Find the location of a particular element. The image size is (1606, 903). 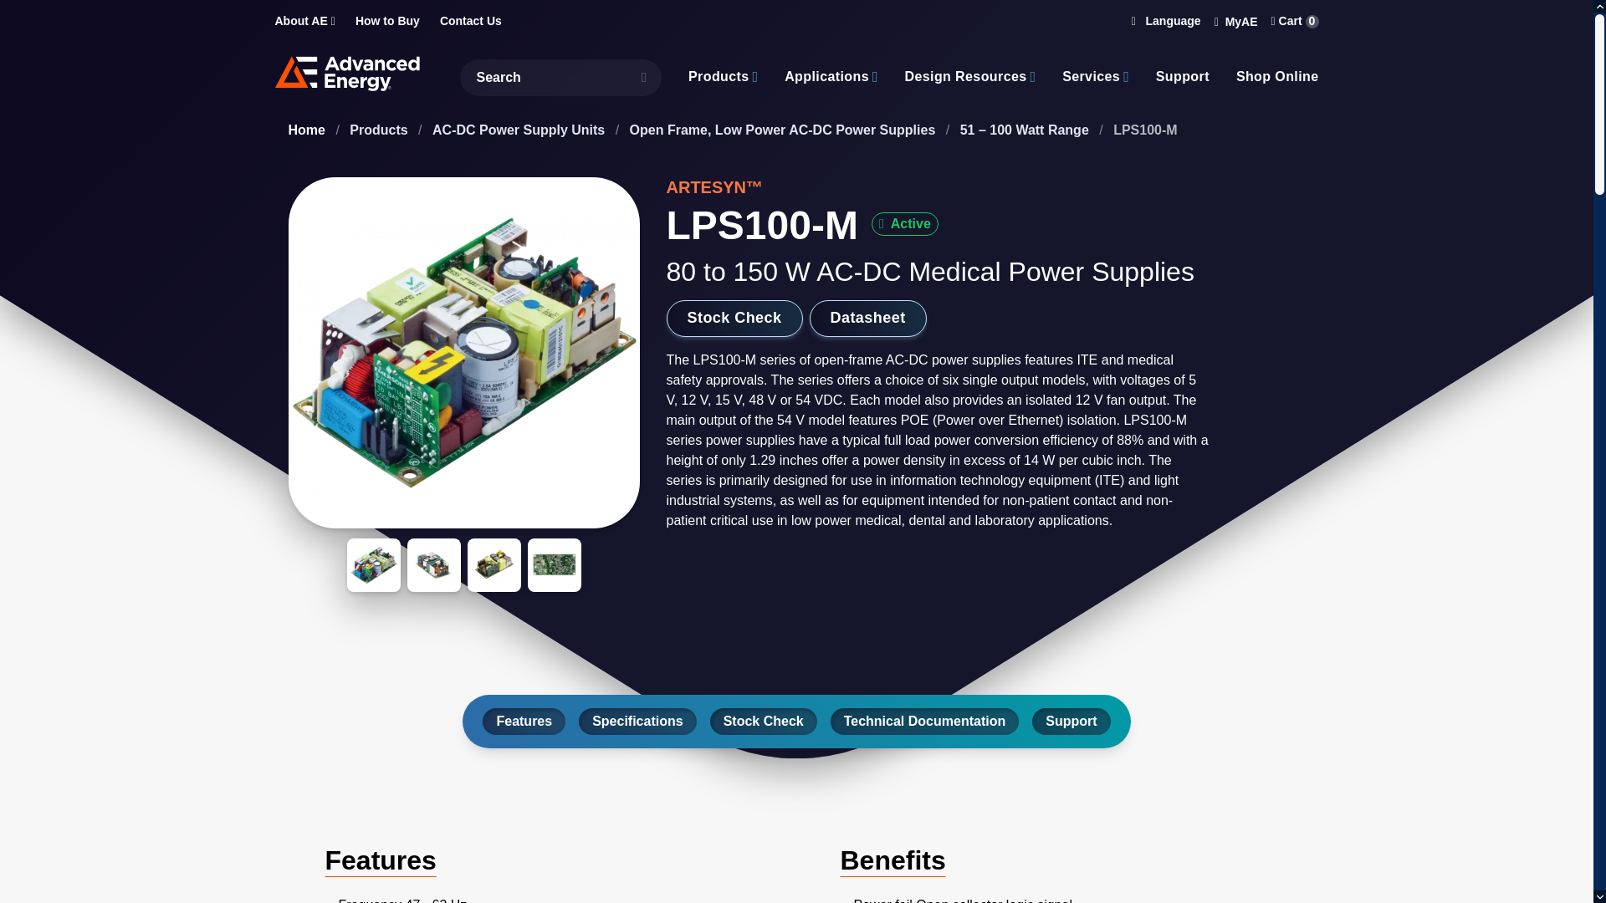

How to Buy is located at coordinates (386, 22).